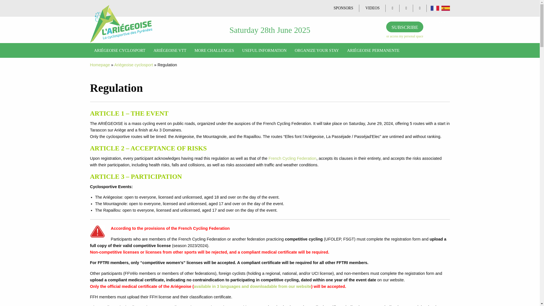  What do you see at coordinates (317, 50) in the screenshot?
I see `ORGANIZE YOUR STAY` at bounding box center [317, 50].